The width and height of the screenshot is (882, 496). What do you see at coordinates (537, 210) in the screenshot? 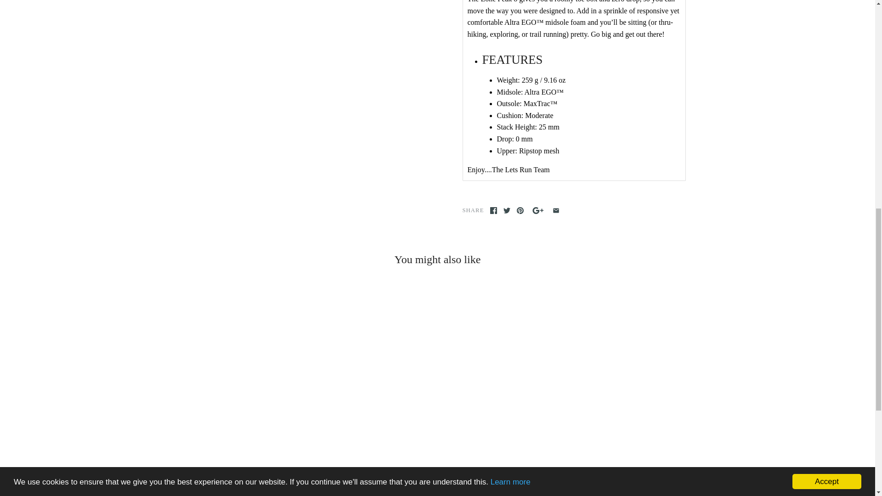
I see `GooglePlus` at bounding box center [537, 210].